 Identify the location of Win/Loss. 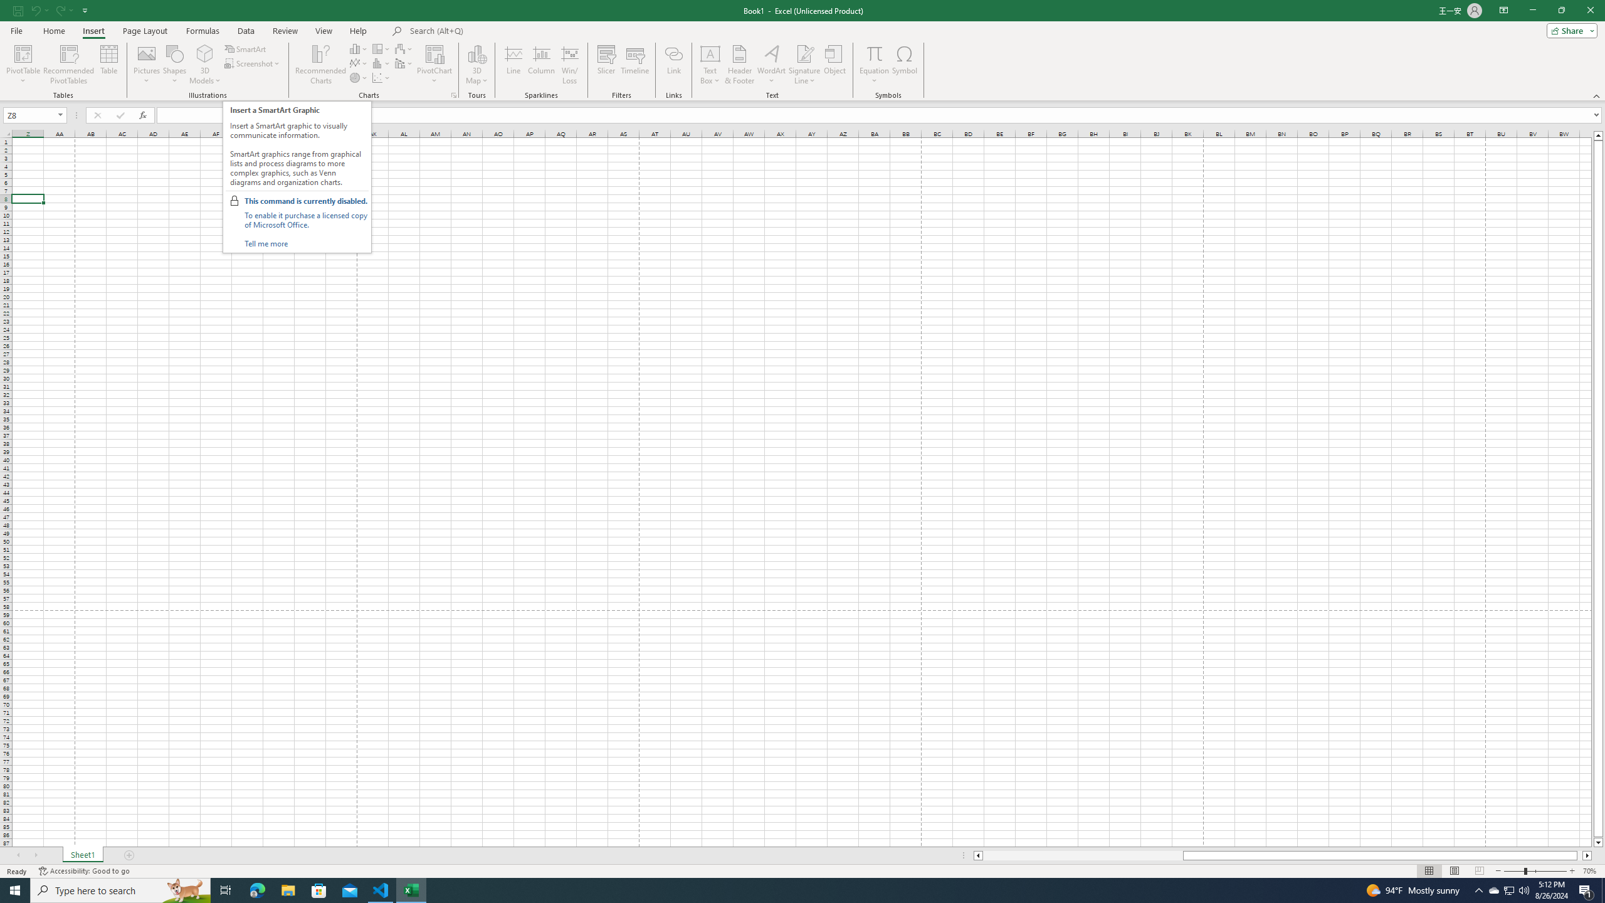
(569, 65).